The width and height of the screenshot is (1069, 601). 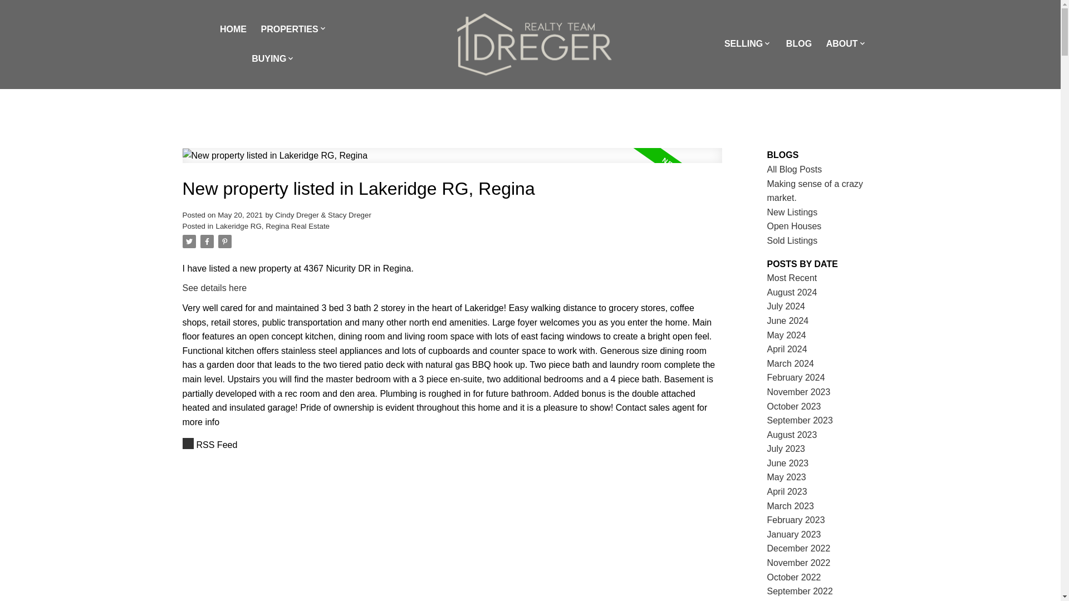 I want to click on New Listings, so click(x=792, y=211).